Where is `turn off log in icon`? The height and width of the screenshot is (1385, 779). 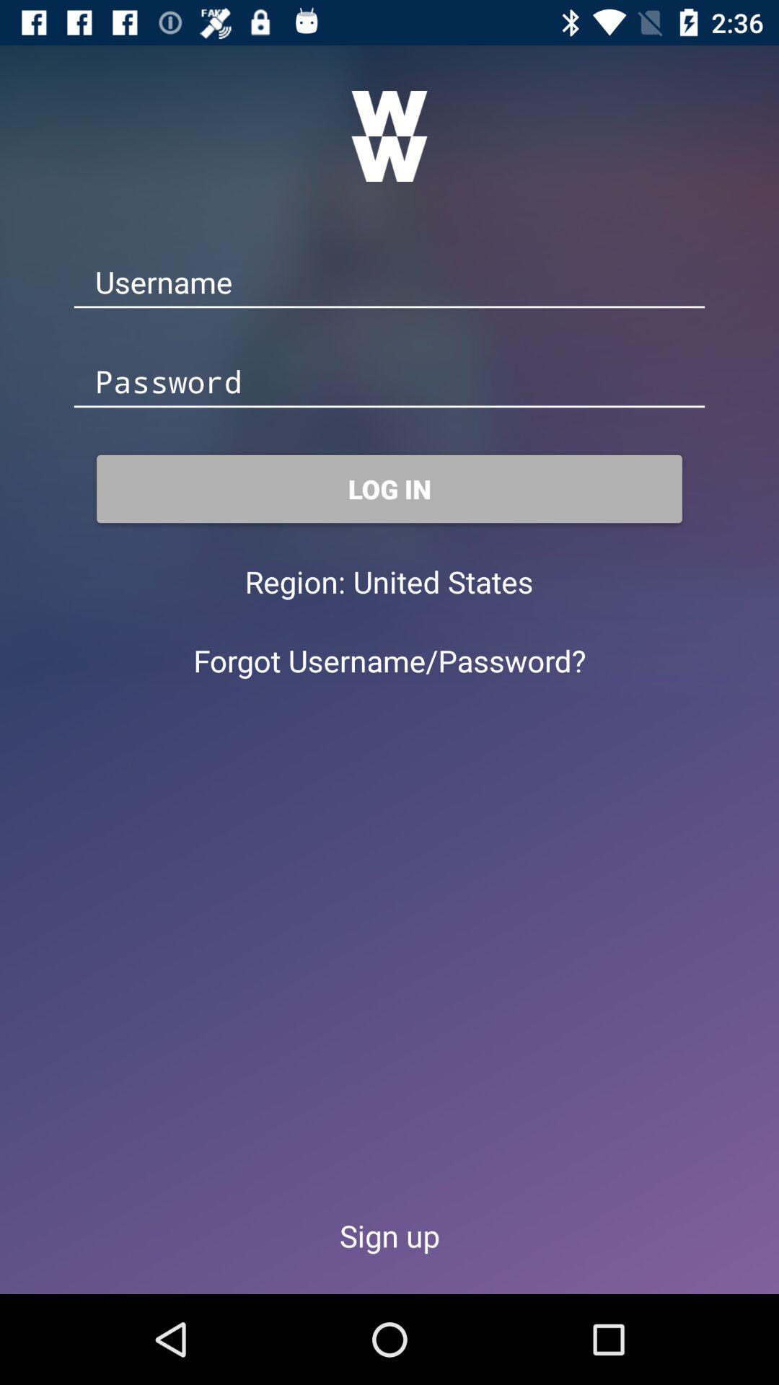
turn off log in icon is located at coordinates (389, 489).